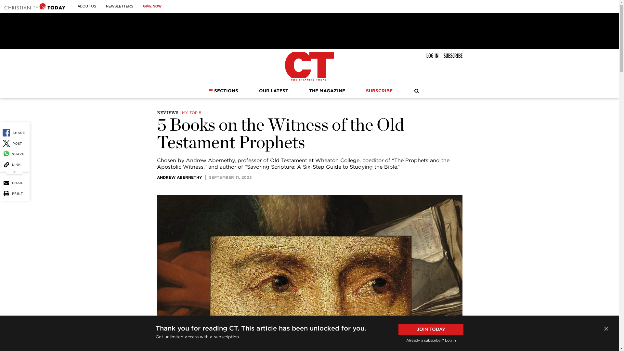 This screenshot has width=624, height=351. What do you see at coordinates (309, 31) in the screenshot?
I see `3rd party ad content` at bounding box center [309, 31].